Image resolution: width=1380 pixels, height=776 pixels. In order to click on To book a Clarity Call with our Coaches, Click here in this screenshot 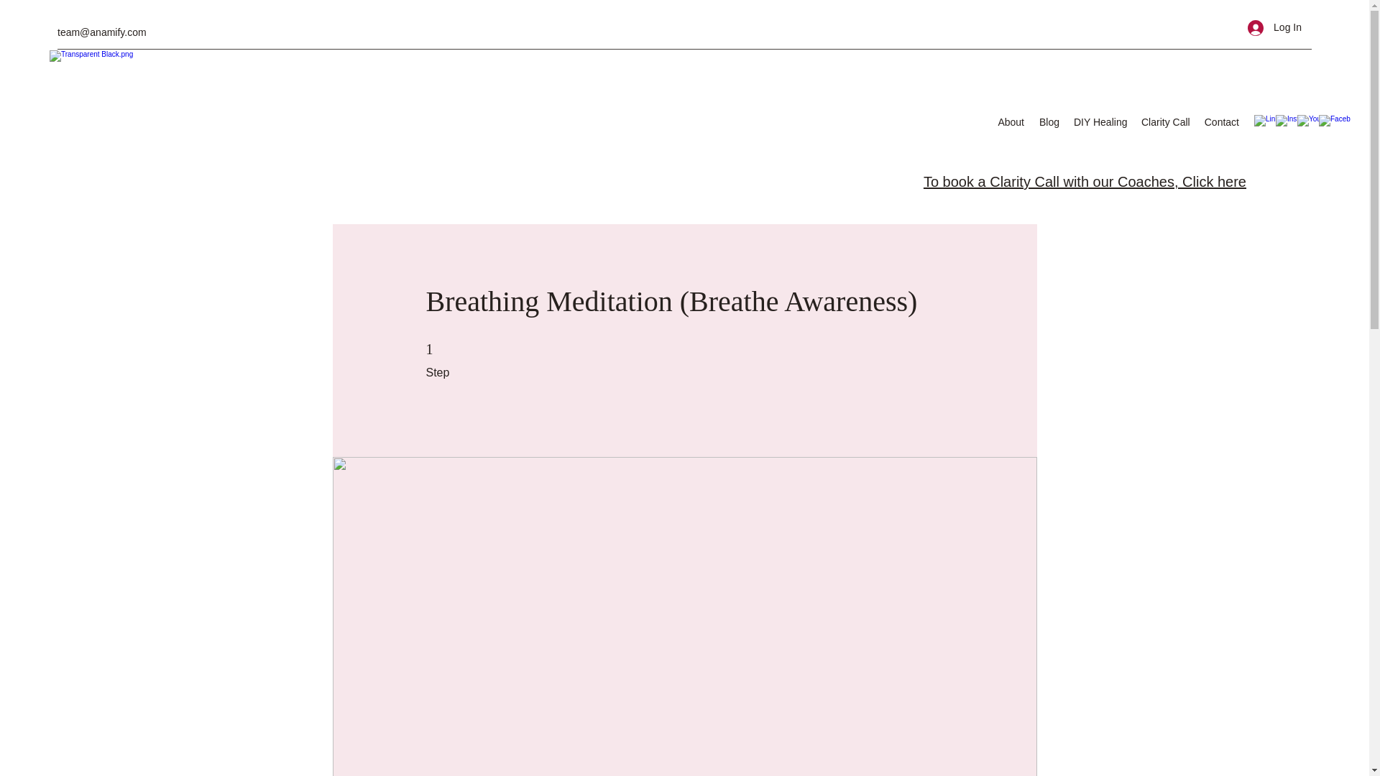, I will do `click(1084, 181)`.